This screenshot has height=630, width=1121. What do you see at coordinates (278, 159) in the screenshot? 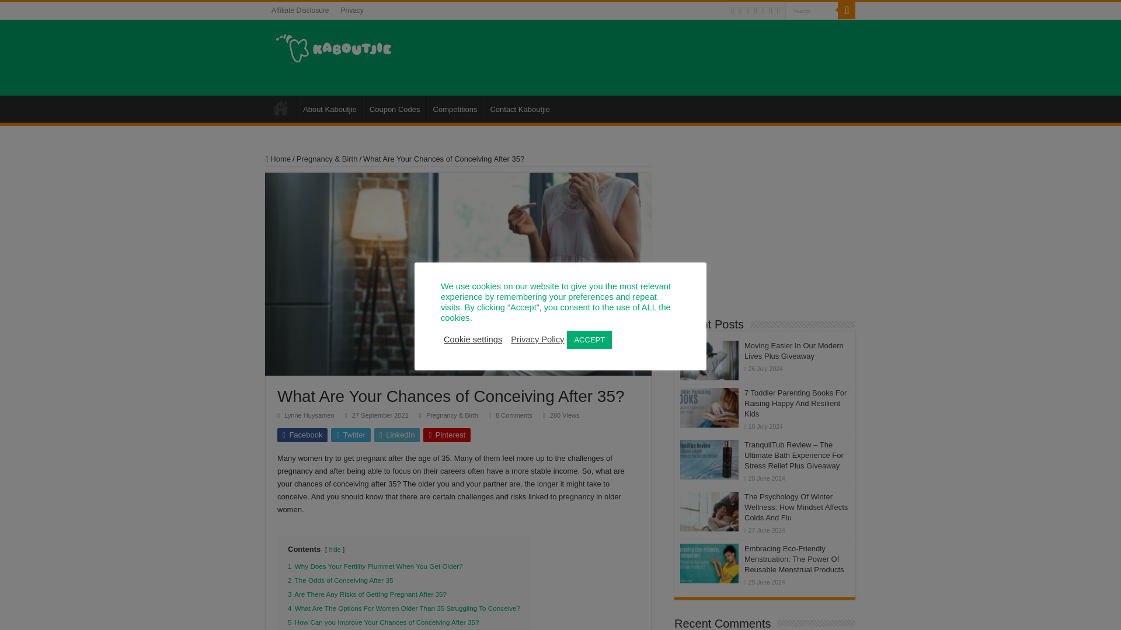
I see `Home` at bounding box center [278, 159].